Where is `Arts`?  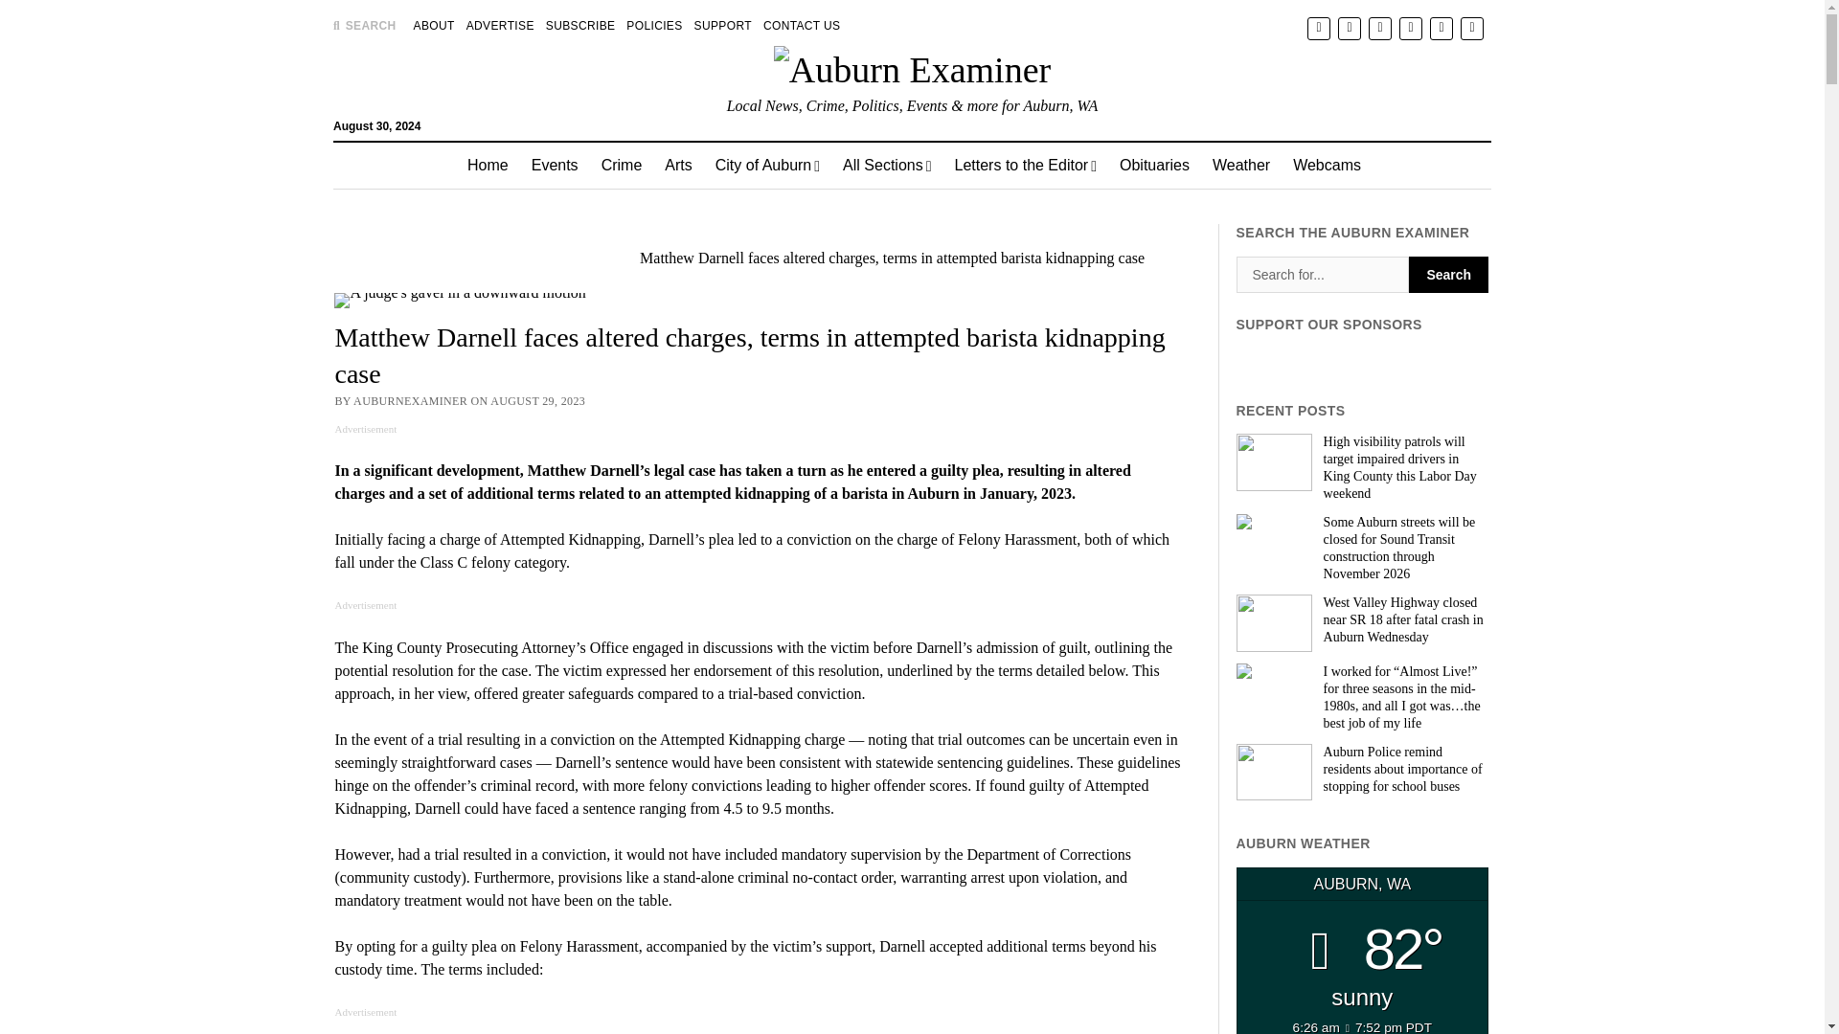 Arts is located at coordinates (677, 165).